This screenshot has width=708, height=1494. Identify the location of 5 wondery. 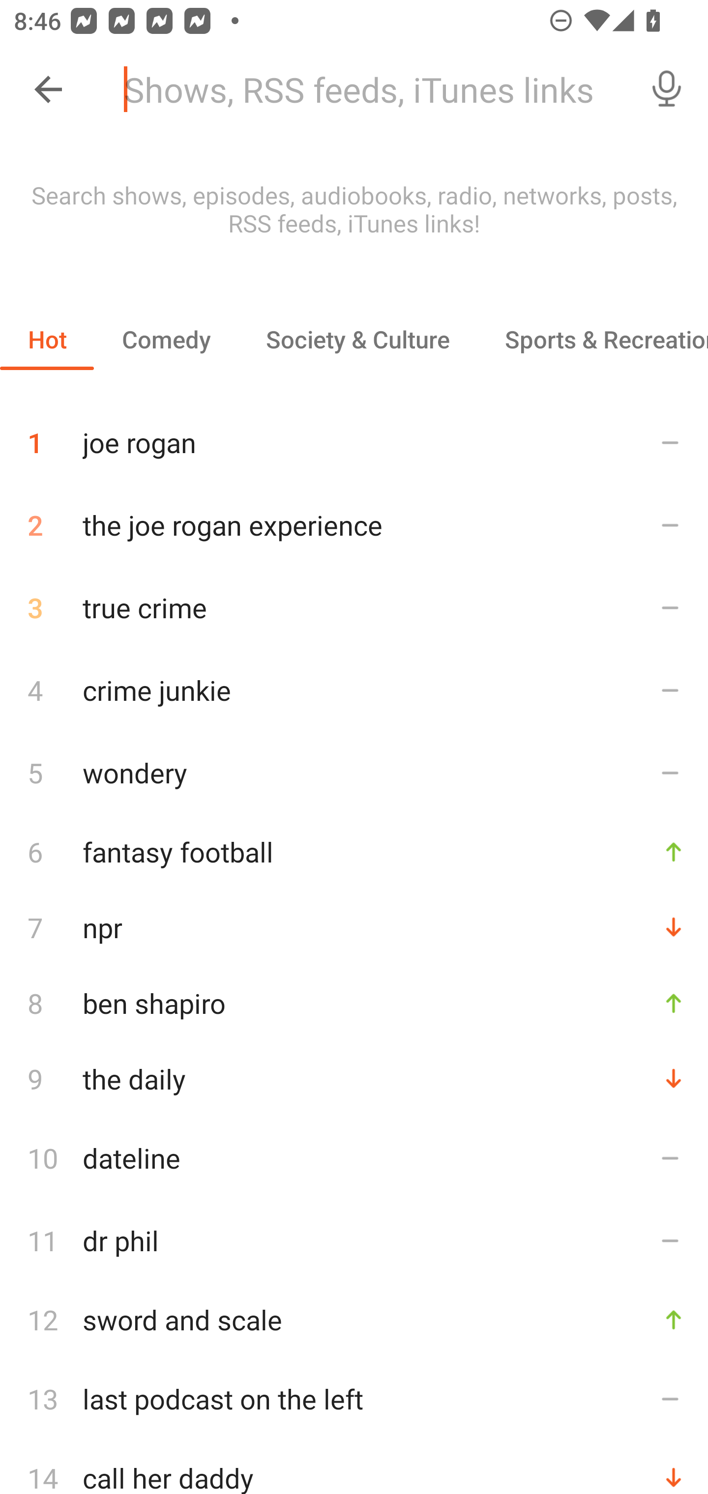
(354, 772).